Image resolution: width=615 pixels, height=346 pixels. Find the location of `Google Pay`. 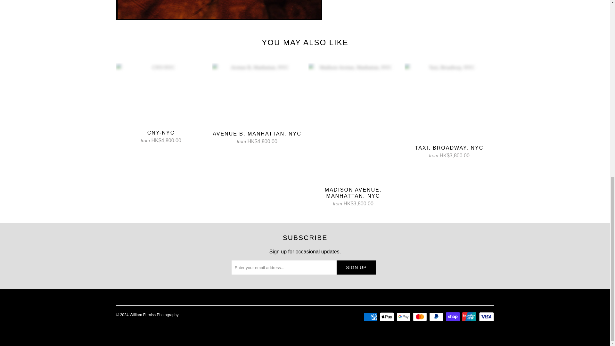

Google Pay is located at coordinates (404, 317).